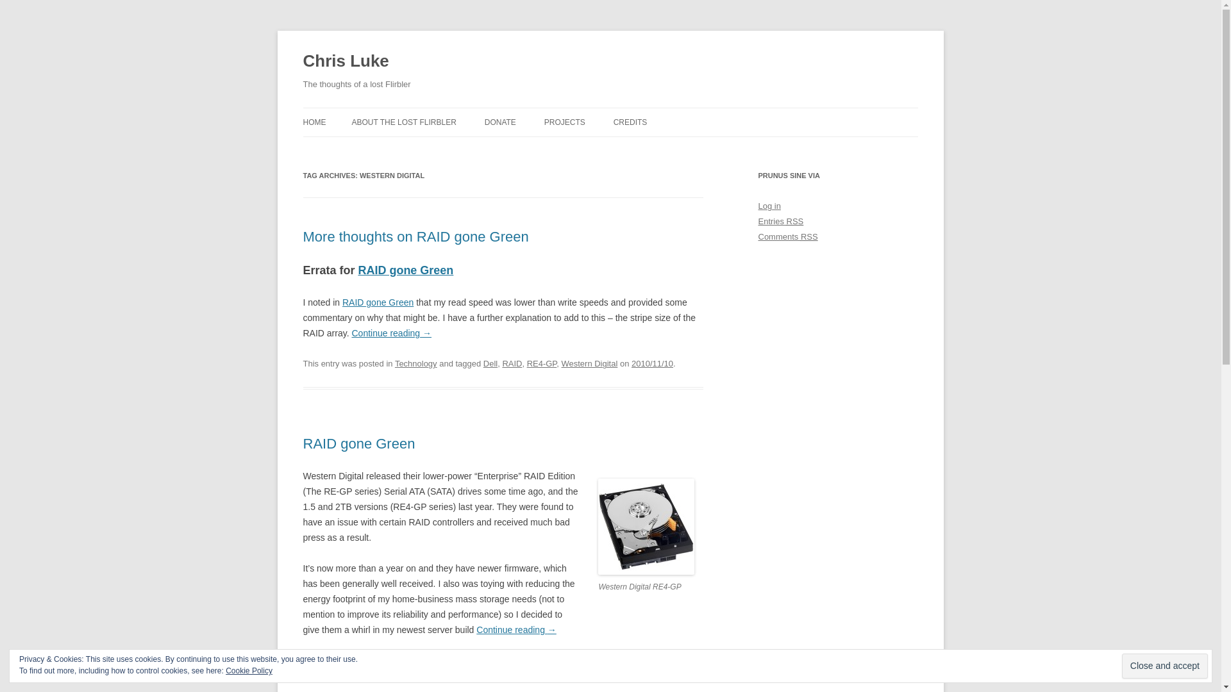 This screenshot has width=1231, height=692. I want to click on CREDITS, so click(630, 122).